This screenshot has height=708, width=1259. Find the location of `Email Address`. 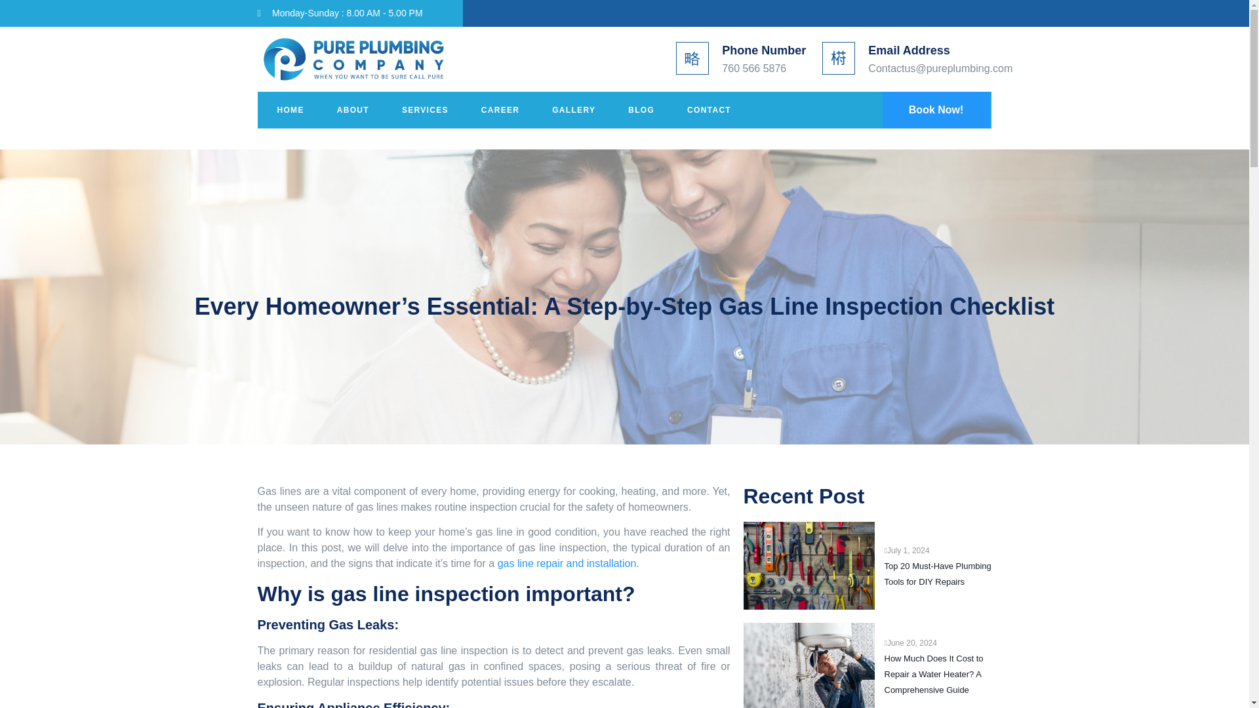

Email Address is located at coordinates (909, 50).